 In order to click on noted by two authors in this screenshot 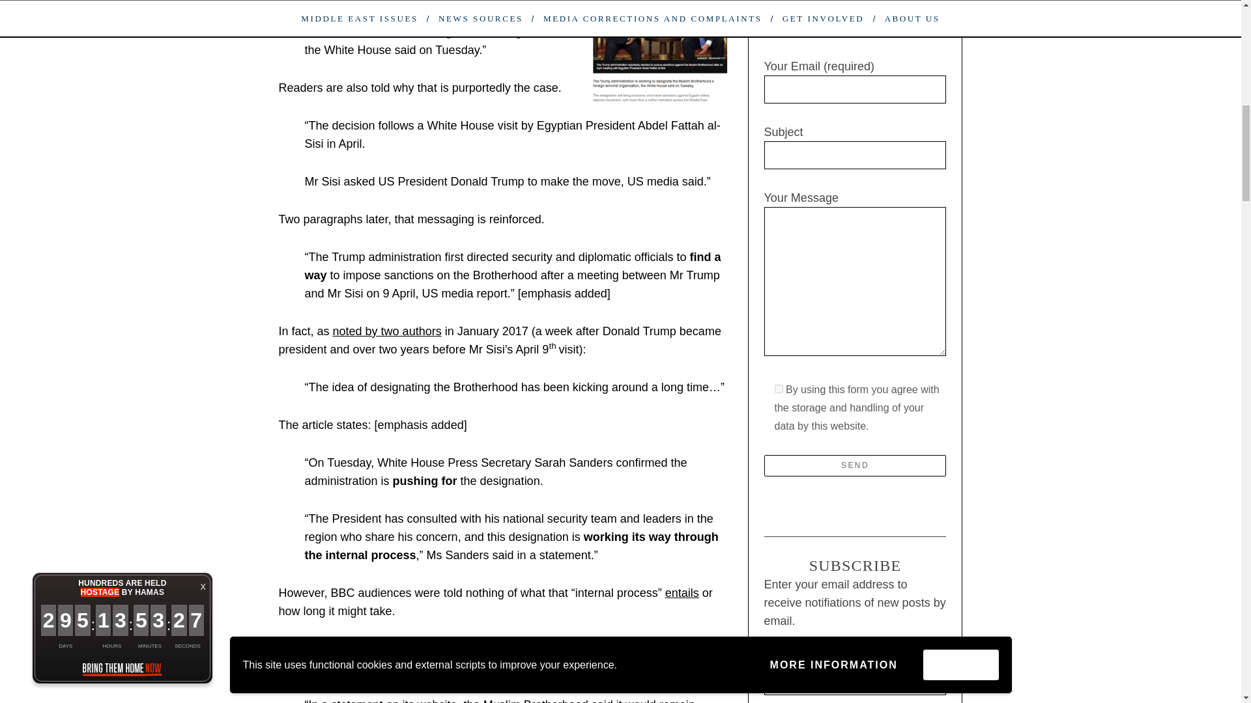, I will do `click(387, 331)`.